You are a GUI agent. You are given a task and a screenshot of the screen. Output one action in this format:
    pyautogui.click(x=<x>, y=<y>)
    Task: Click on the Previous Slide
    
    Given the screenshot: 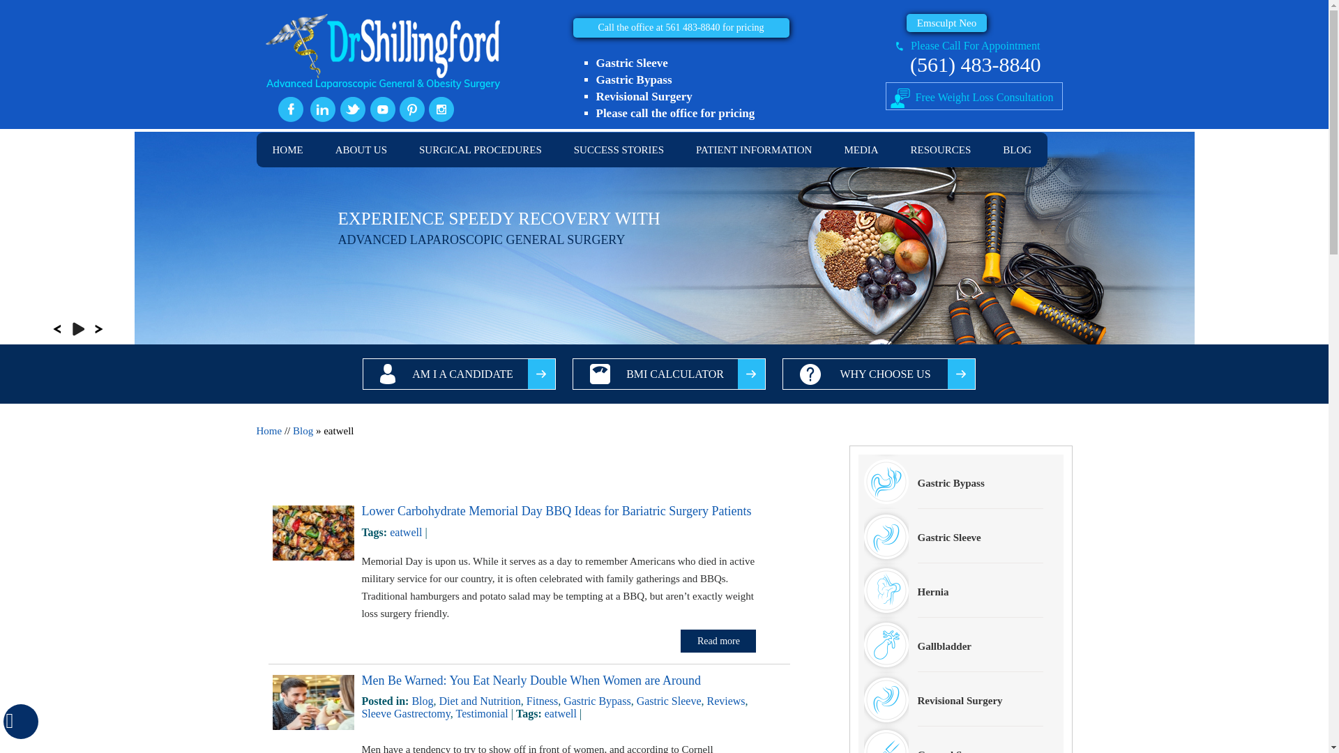 What is the action you would take?
    pyautogui.click(x=57, y=329)
    